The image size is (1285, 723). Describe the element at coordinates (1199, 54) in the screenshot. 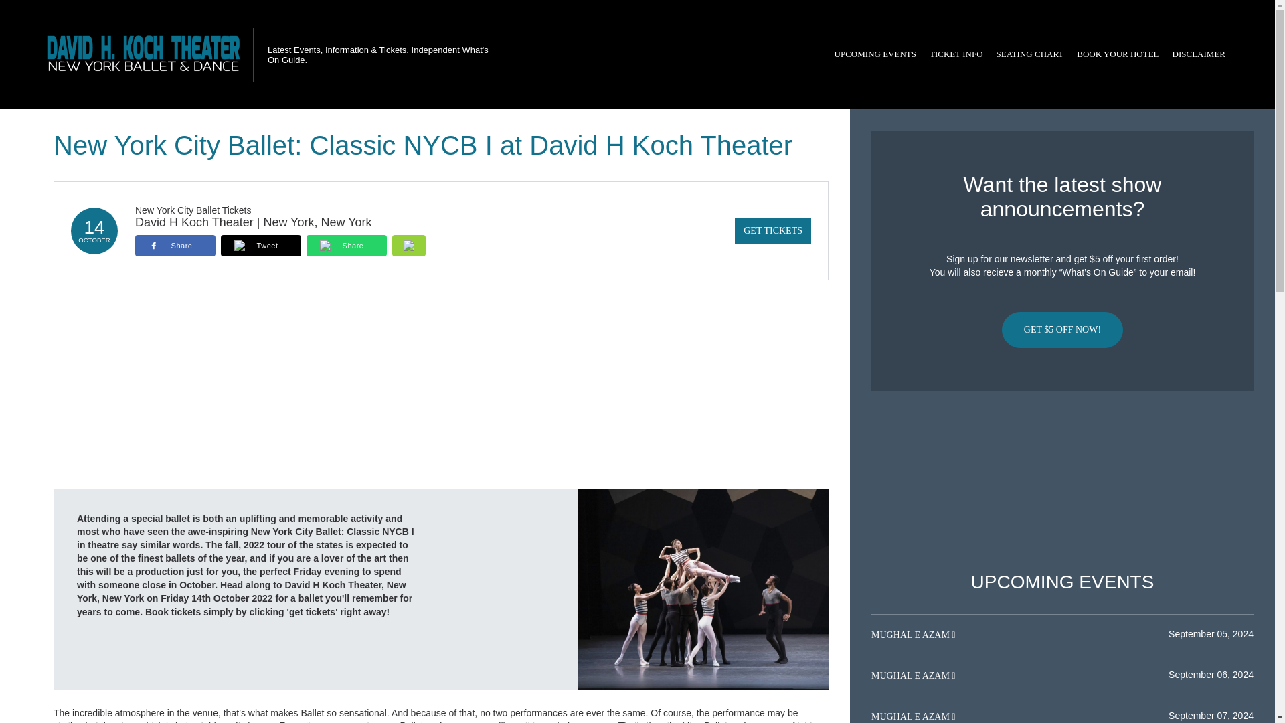

I see `DISCLAIMER` at that location.